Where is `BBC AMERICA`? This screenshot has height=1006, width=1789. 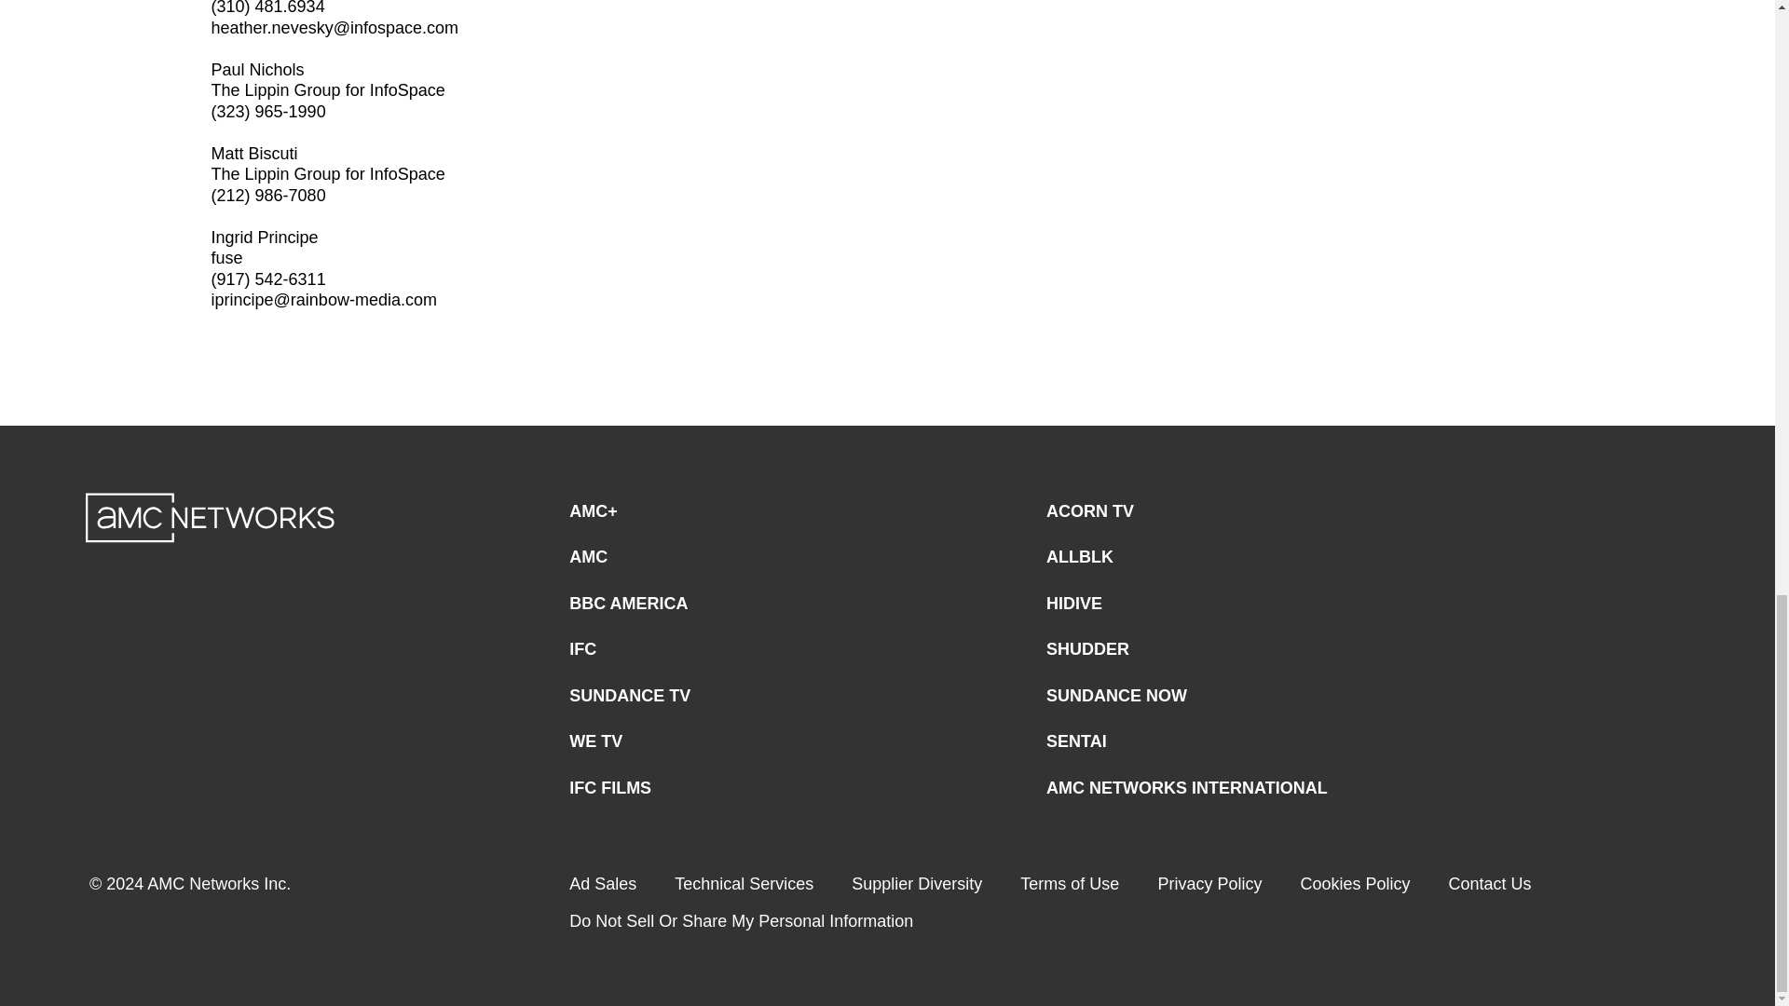
BBC AMERICA is located at coordinates (628, 604).